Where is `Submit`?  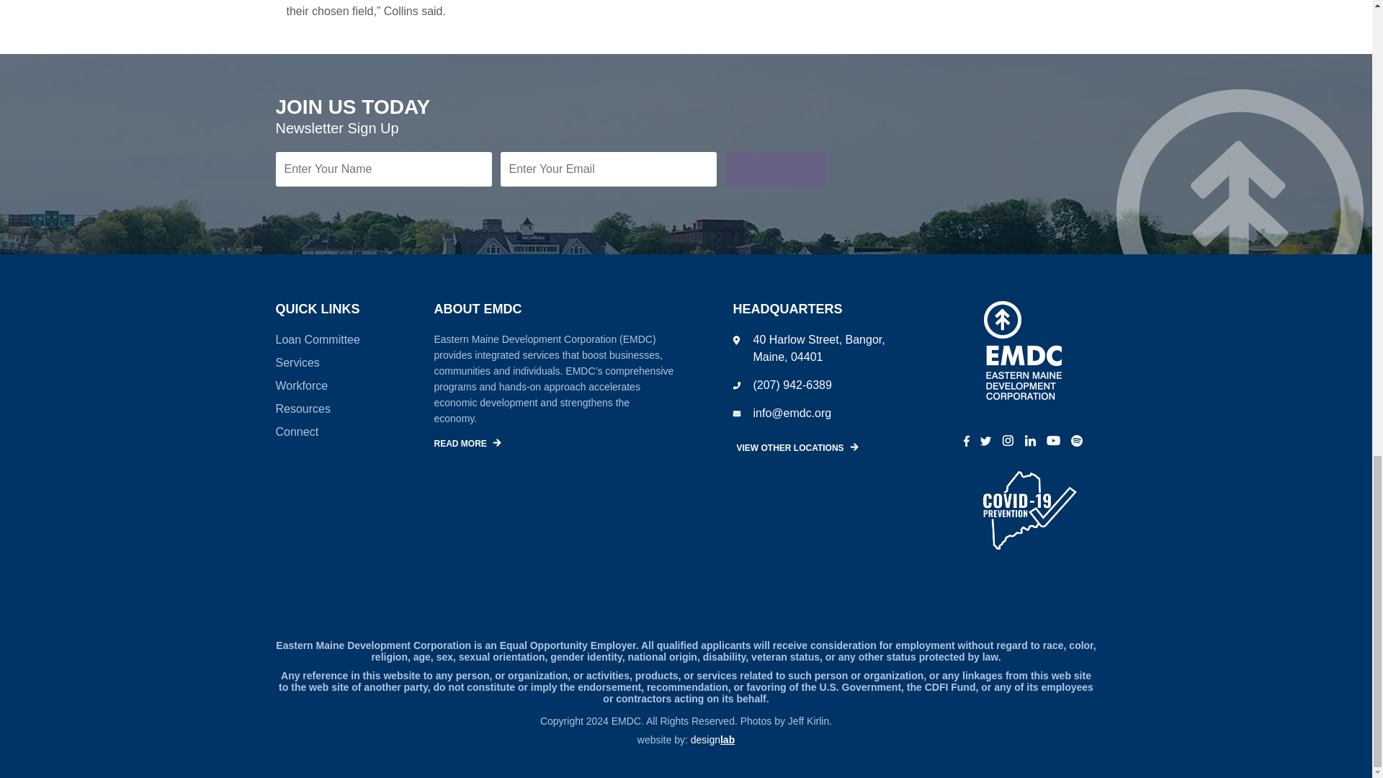
Submit is located at coordinates (775, 169).